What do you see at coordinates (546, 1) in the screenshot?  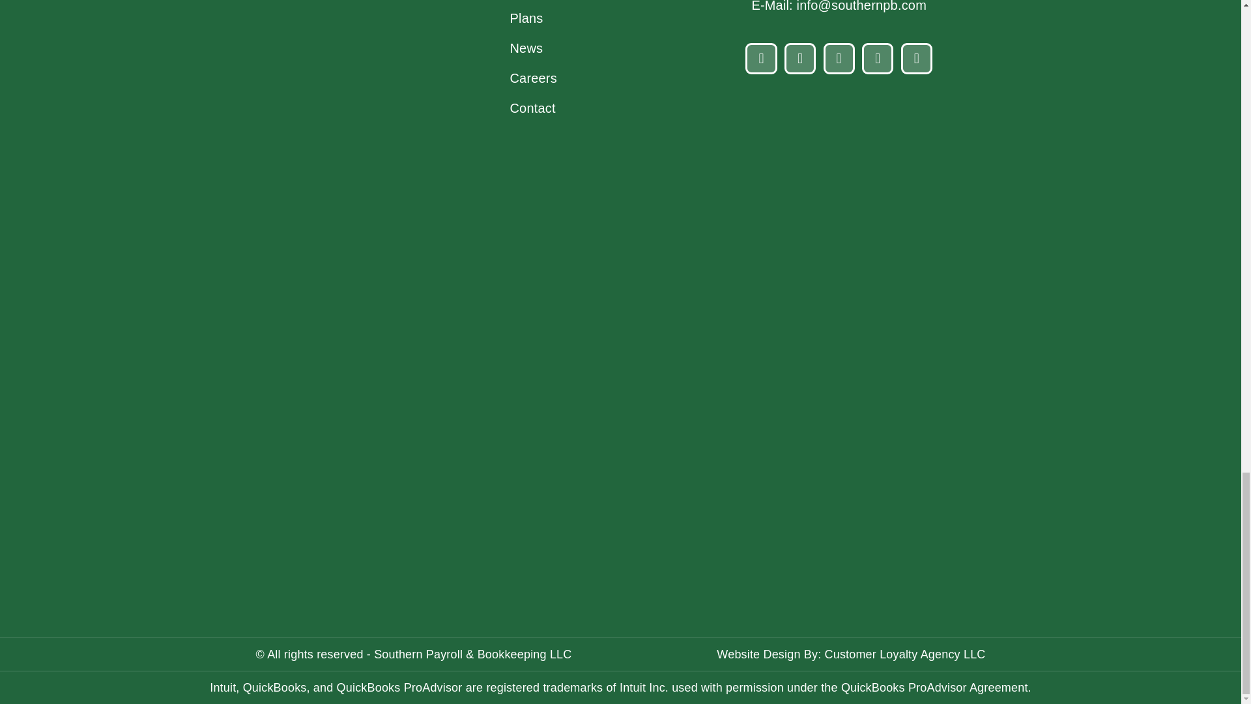 I see `Services` at bounding box center [546, 1].